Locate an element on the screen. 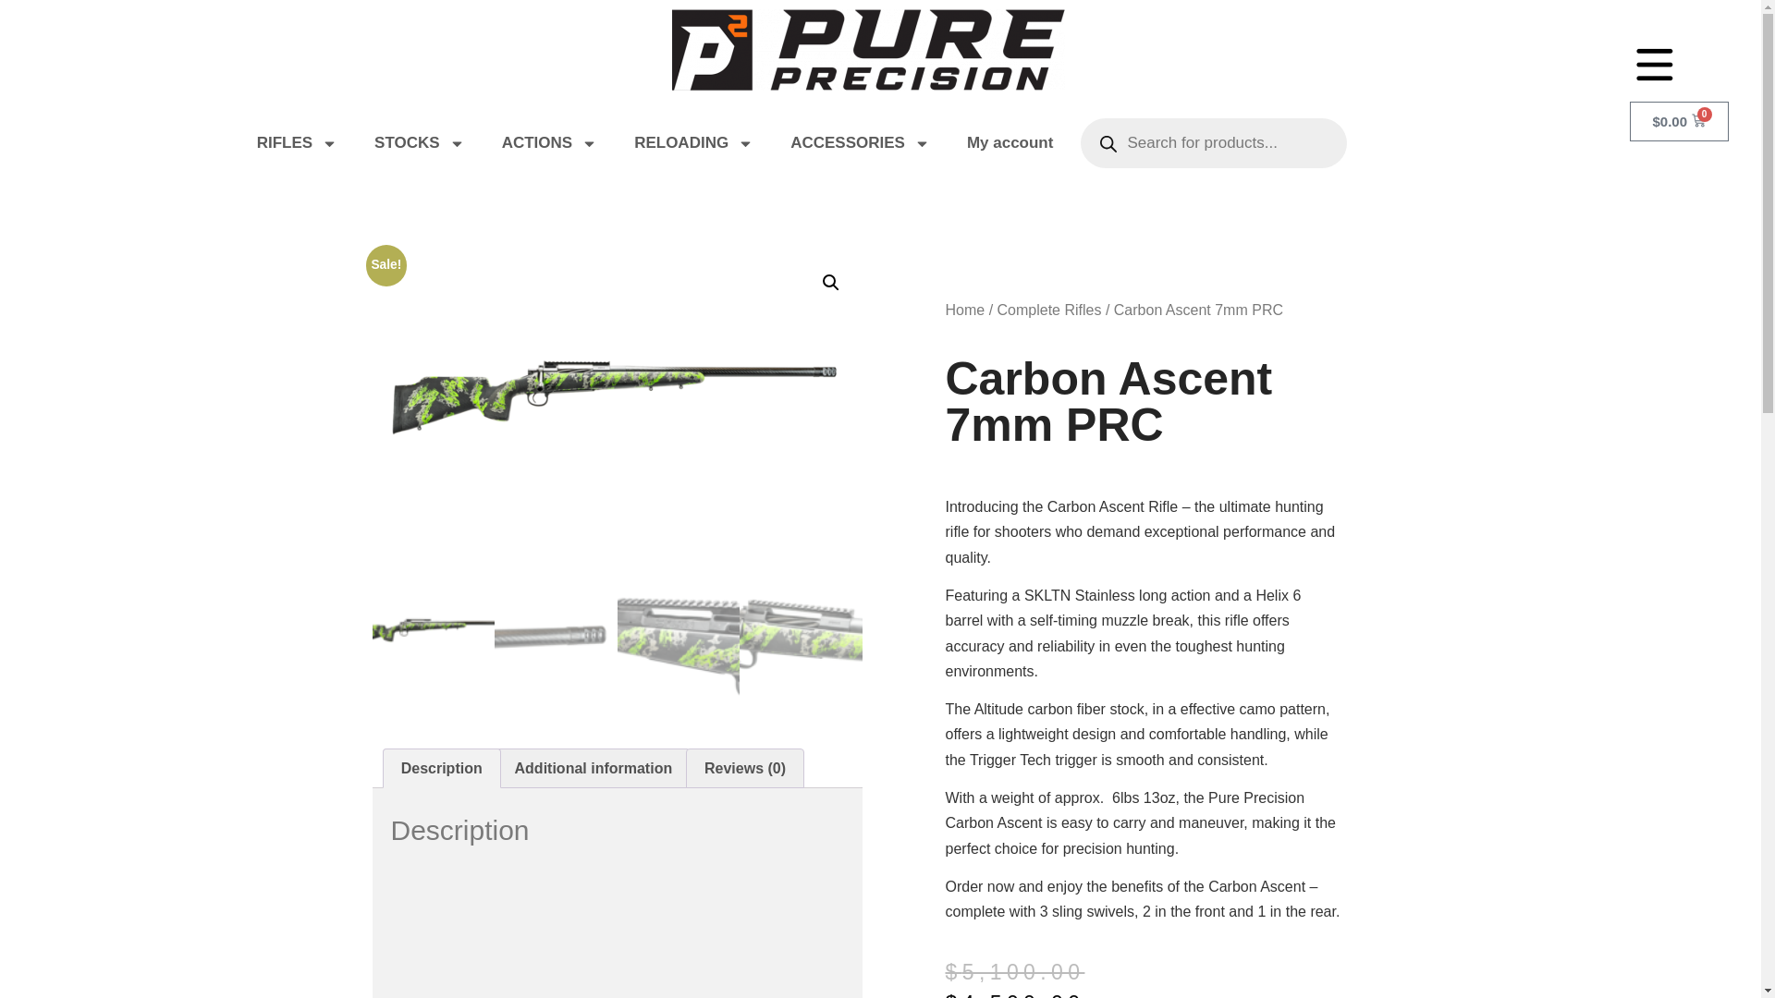 The image size is (1775, 998). ACTIONS is located at coordinates (549, 142).